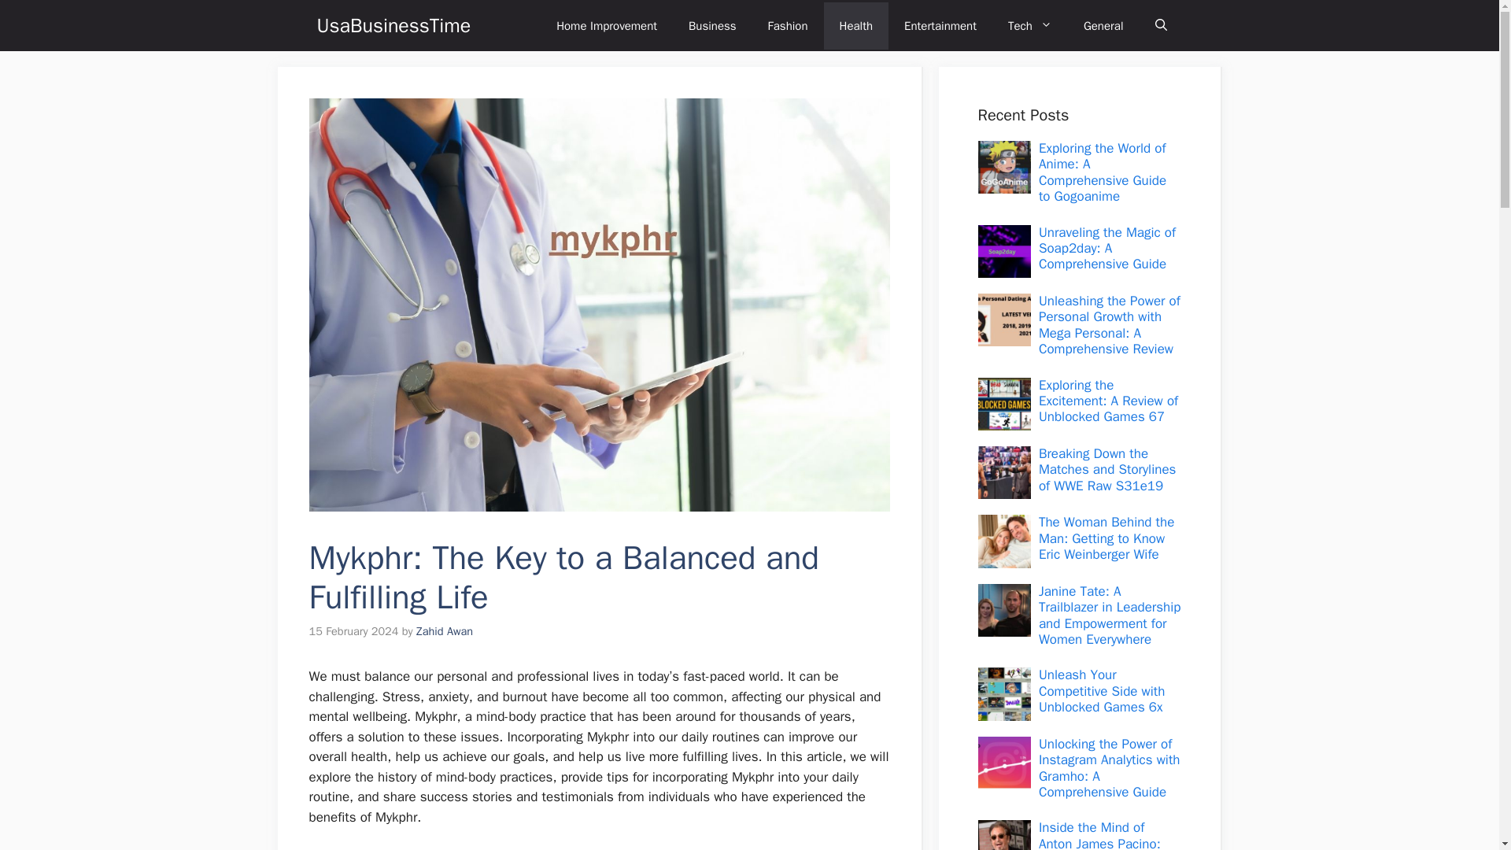  I want to click on Entertainment, so click(940, 25).